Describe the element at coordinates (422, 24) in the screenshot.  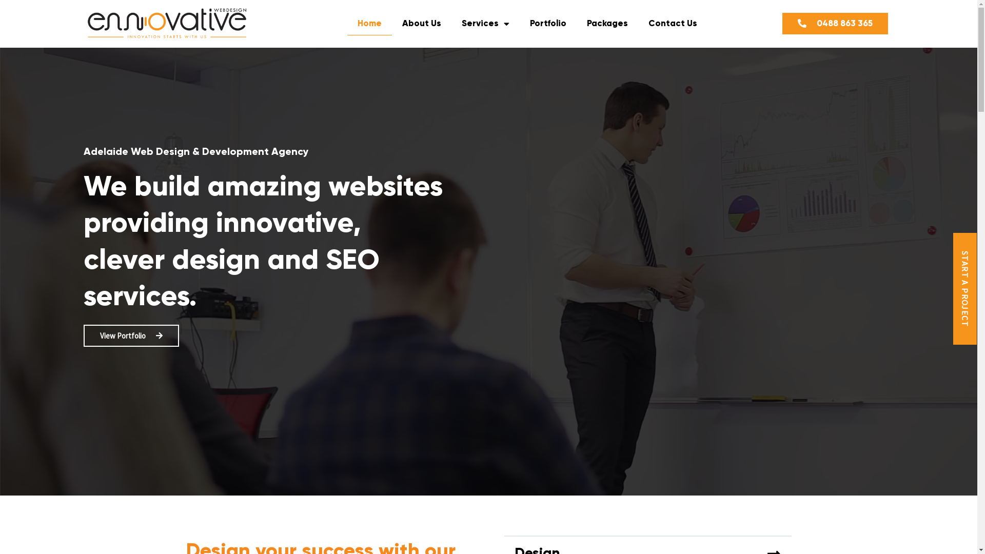
I see `About Us` at that location.